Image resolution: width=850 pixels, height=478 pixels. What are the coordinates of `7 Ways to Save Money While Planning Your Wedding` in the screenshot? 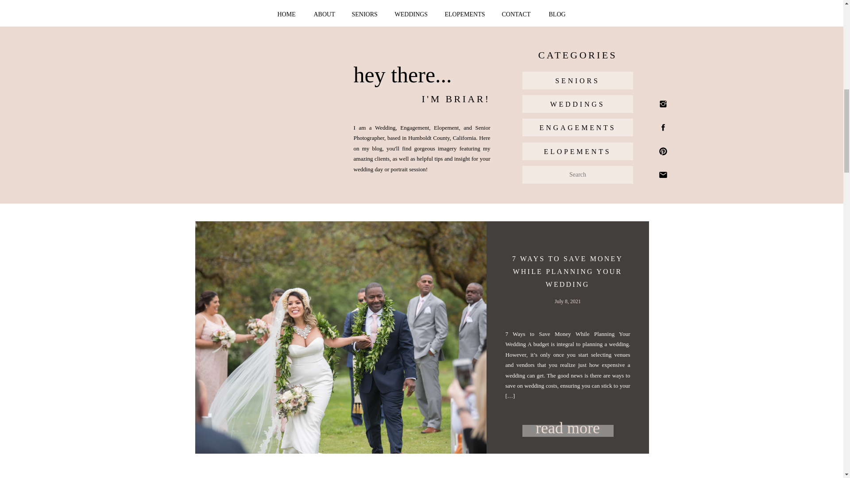 It's located at (568, 427).